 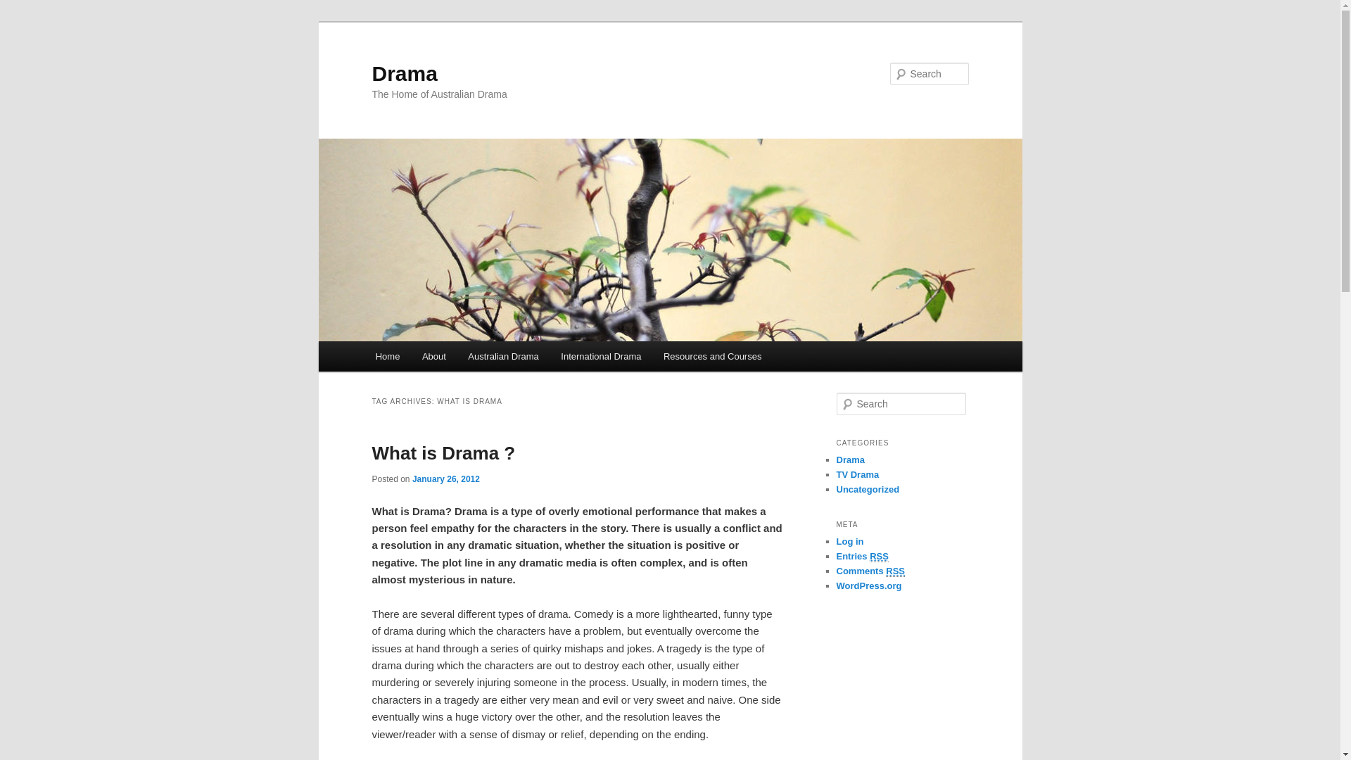 What do you see at coordinates (404, 73) in the screenshot?
I see `Drama` at bounding box center [404, 73].